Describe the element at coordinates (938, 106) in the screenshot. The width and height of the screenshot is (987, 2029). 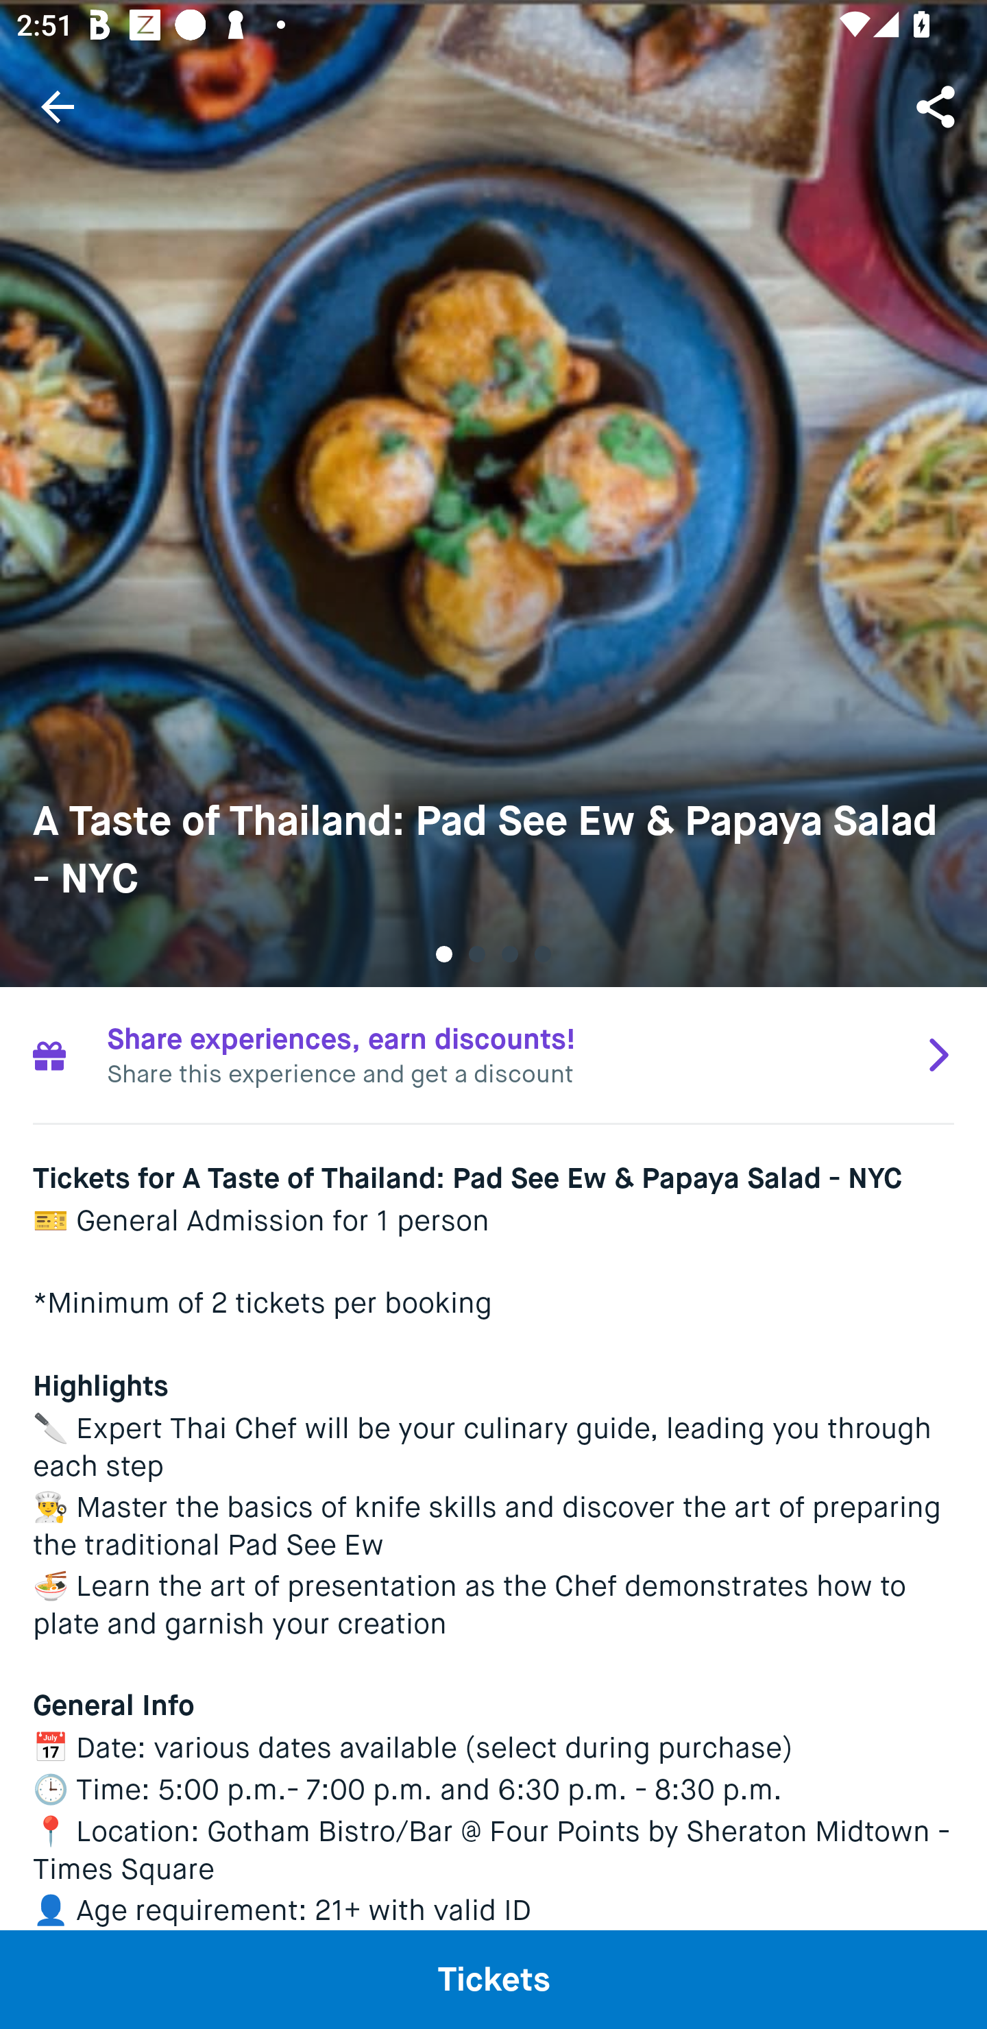
I see `Share` at that location.